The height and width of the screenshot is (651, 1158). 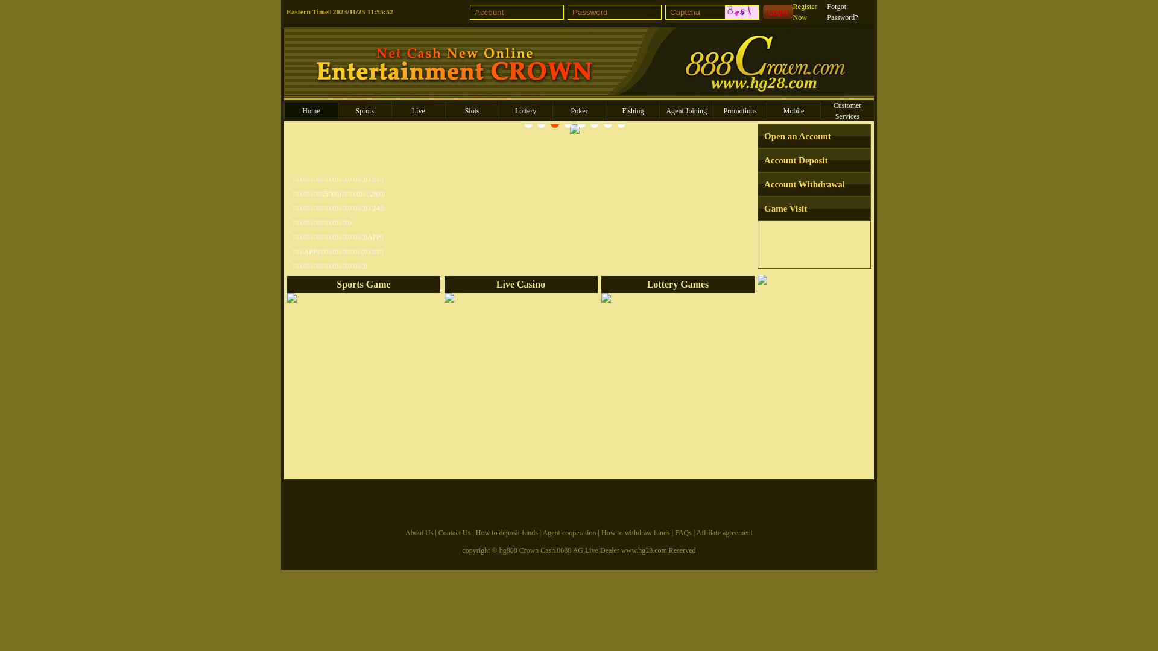 What do you see at coordinates (686, 111) in the screenshot?
I see `Agent Joining` at bounding box center [686, 111].